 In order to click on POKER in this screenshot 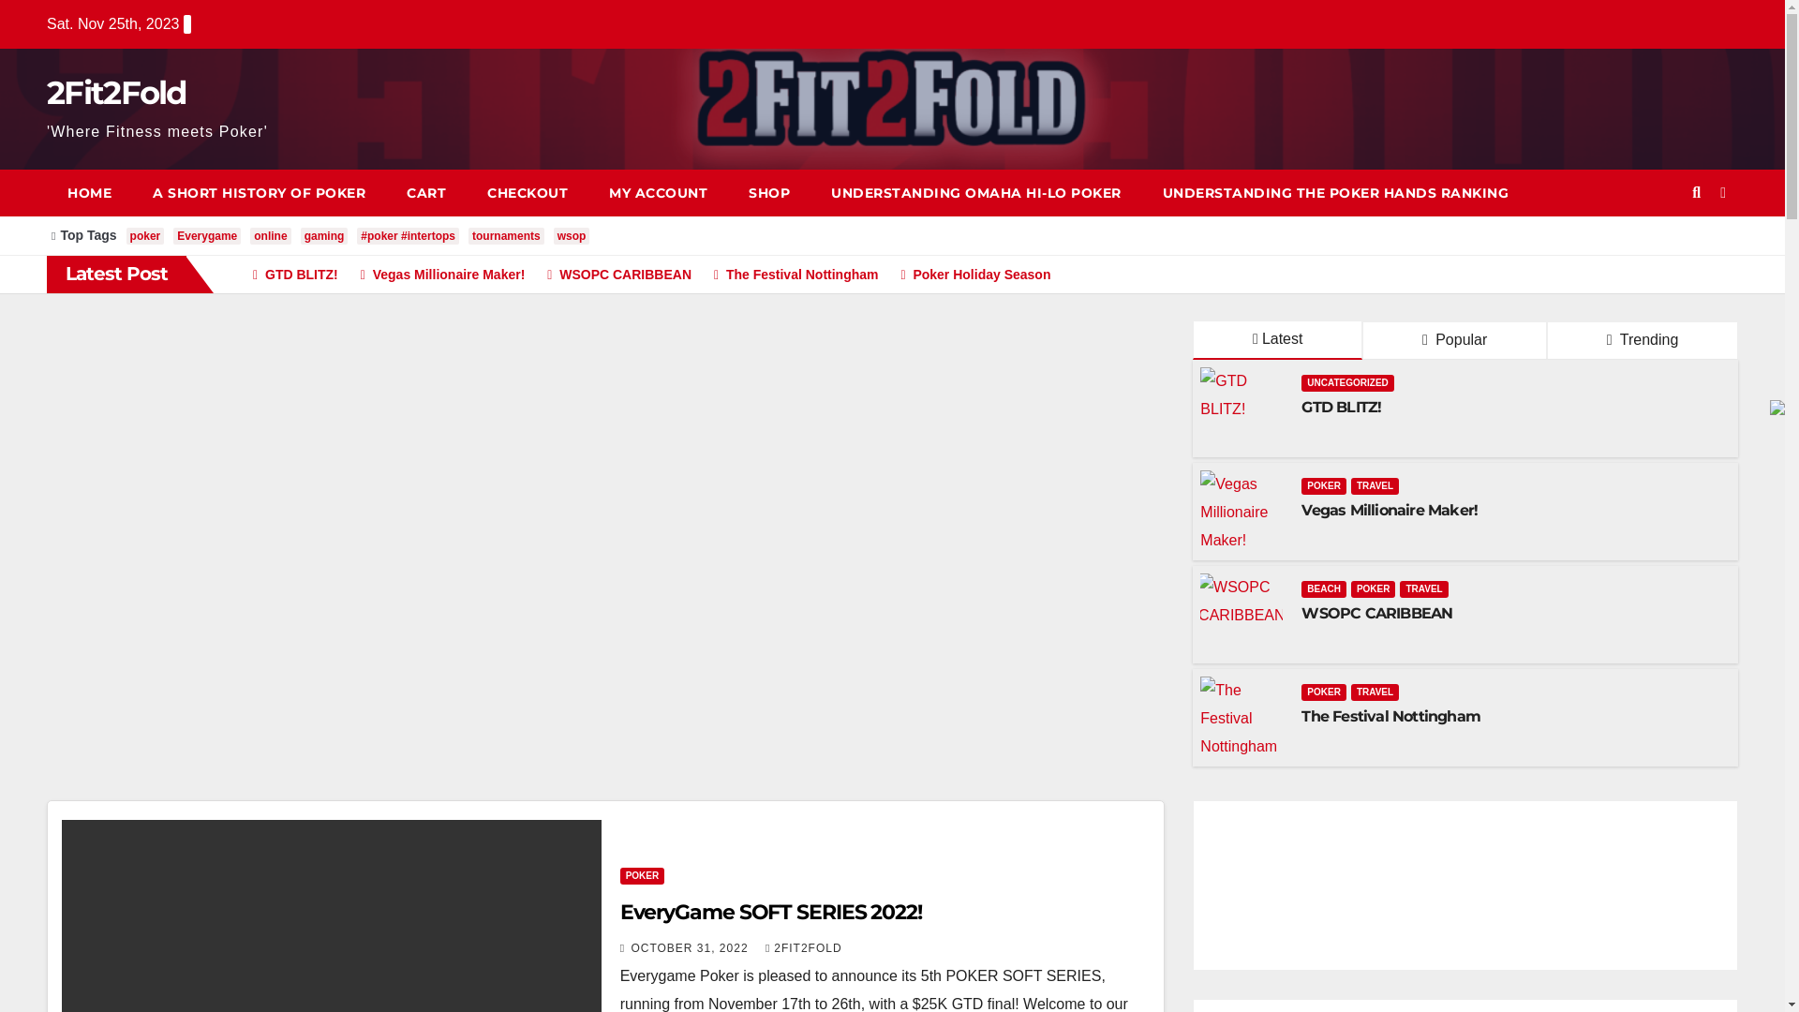, I will do `click(1374, 589)`.